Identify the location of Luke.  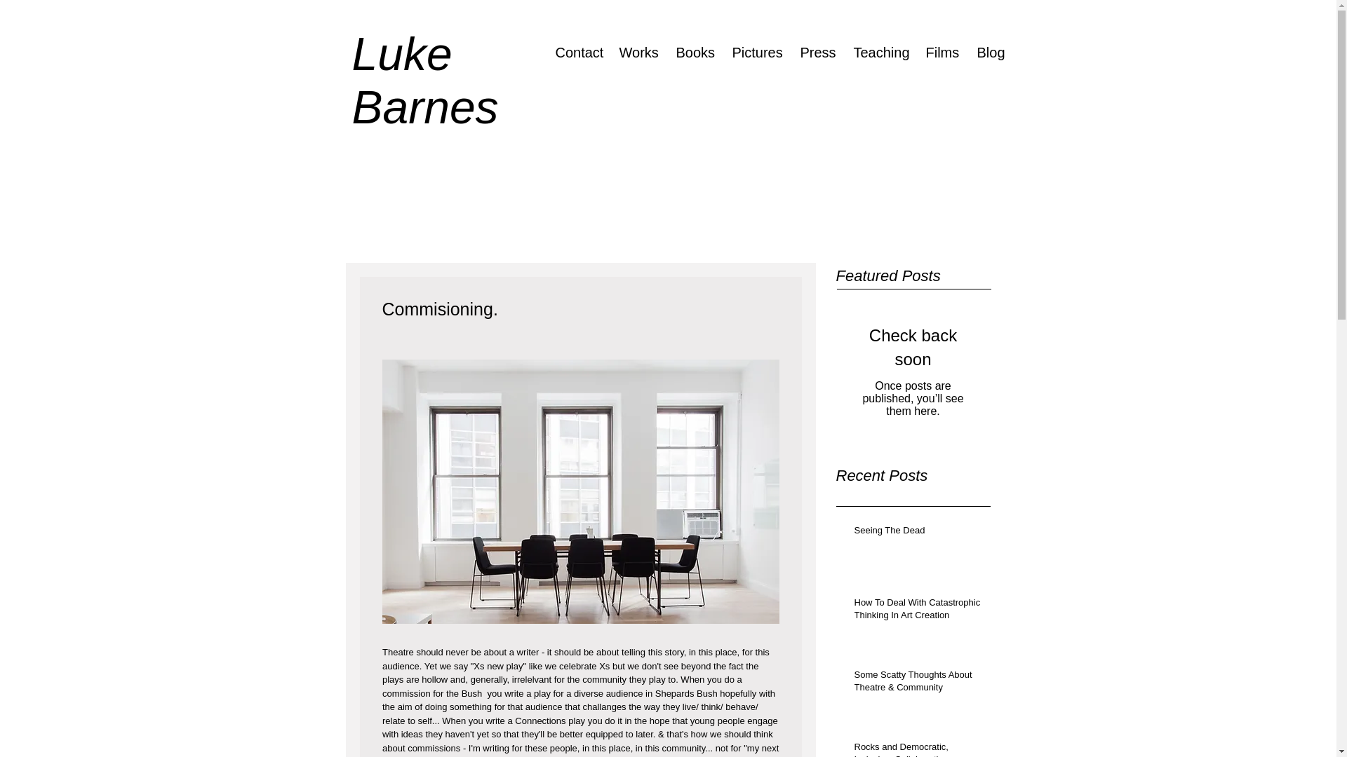
(402, 53).